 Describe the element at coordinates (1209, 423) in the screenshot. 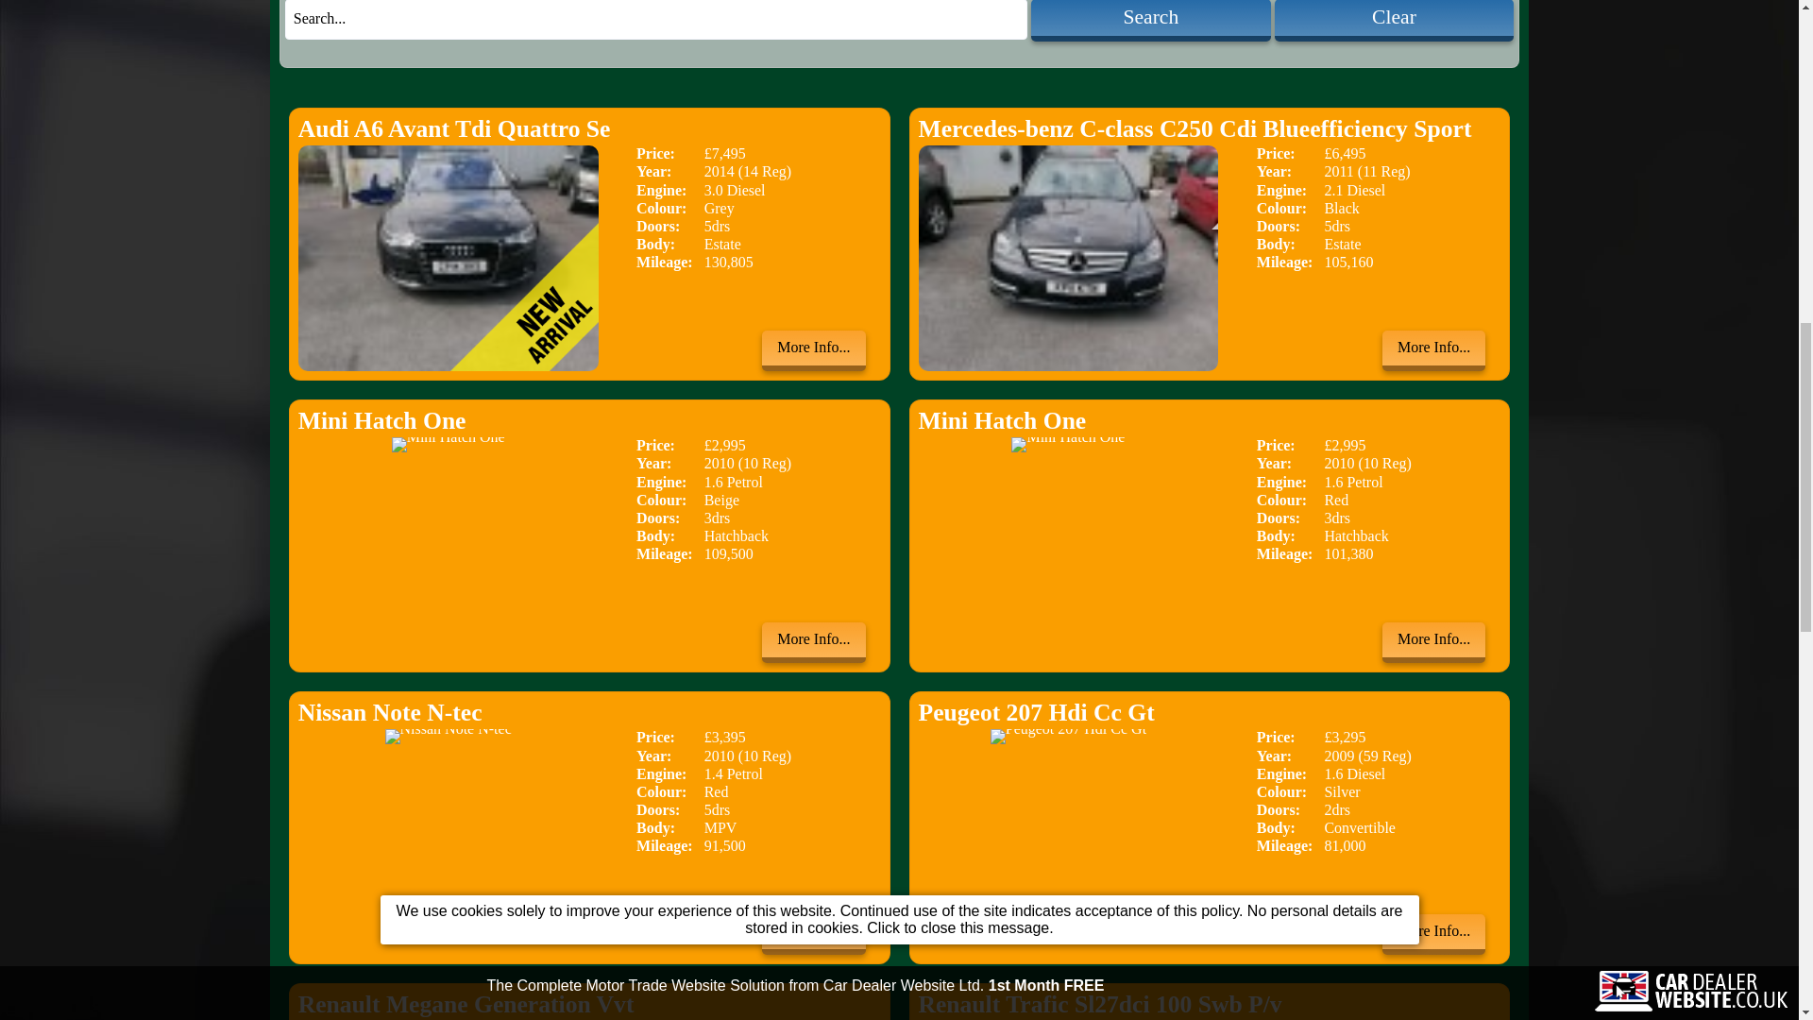

I see `Mini Hatch One` at that location.